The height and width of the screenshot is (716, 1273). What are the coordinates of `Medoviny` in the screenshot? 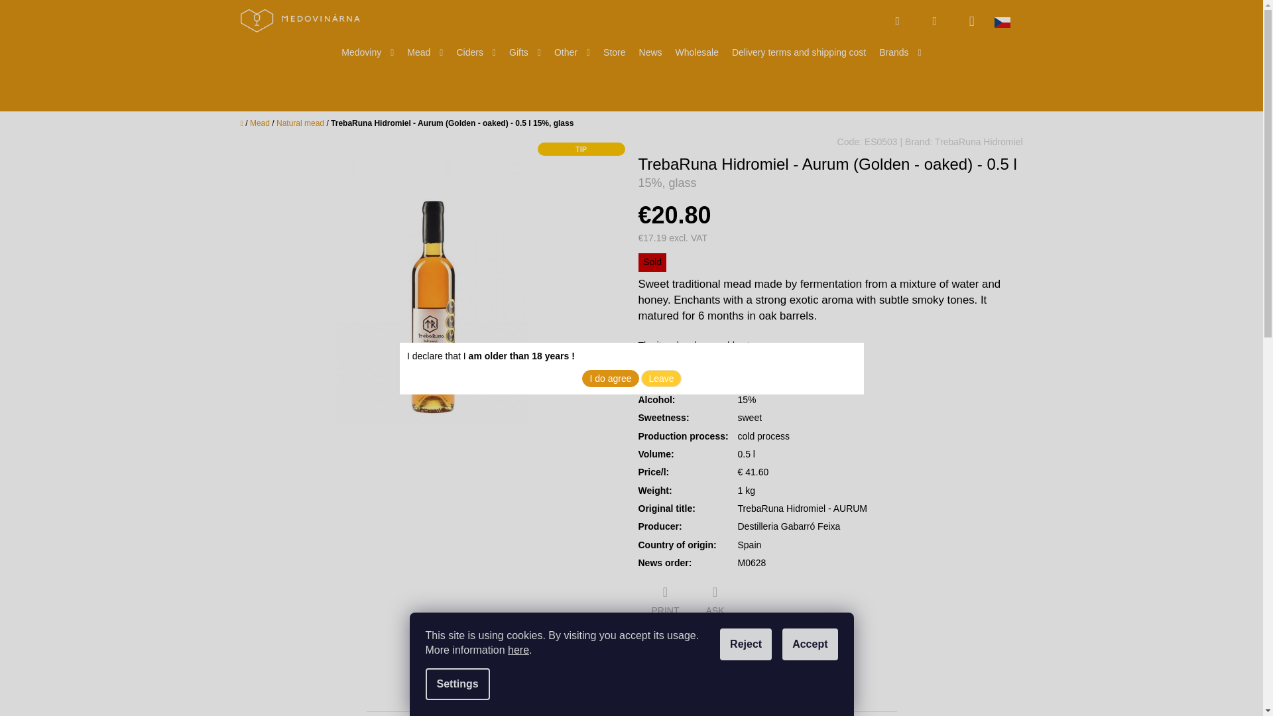 It's located at (367, 52).